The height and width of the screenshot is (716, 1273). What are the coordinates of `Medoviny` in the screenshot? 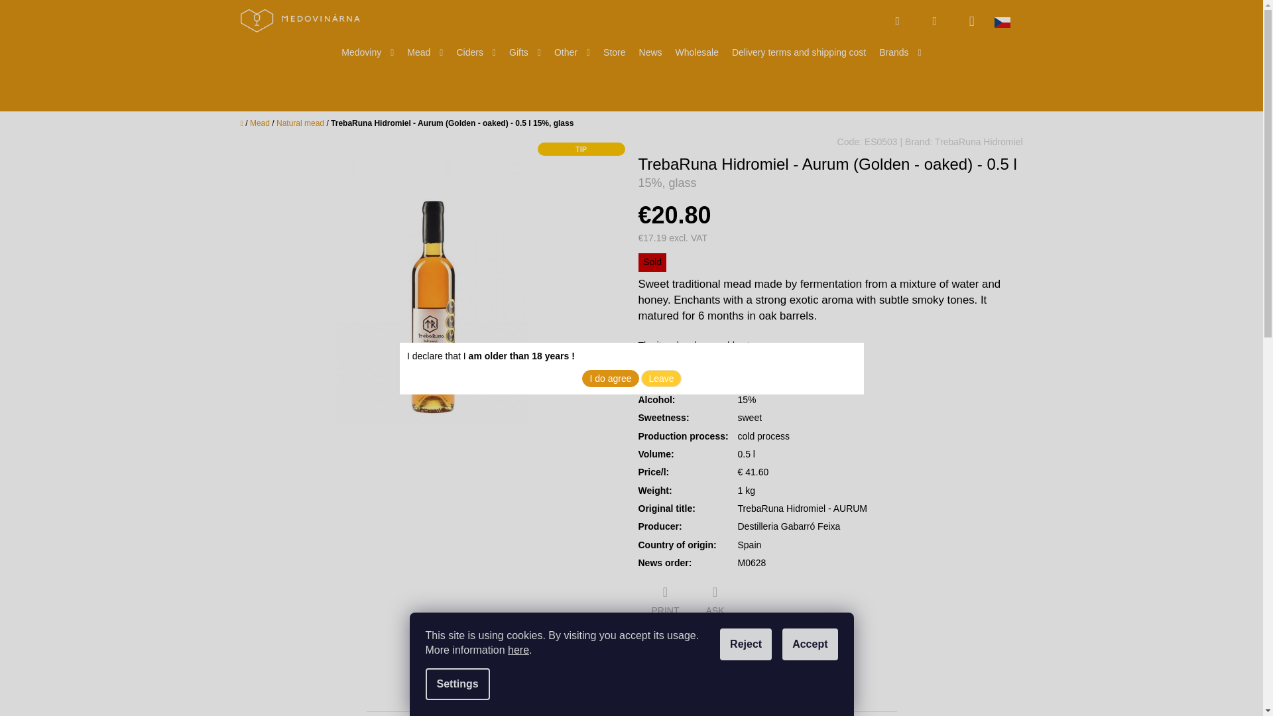 It's located at (367, 52).